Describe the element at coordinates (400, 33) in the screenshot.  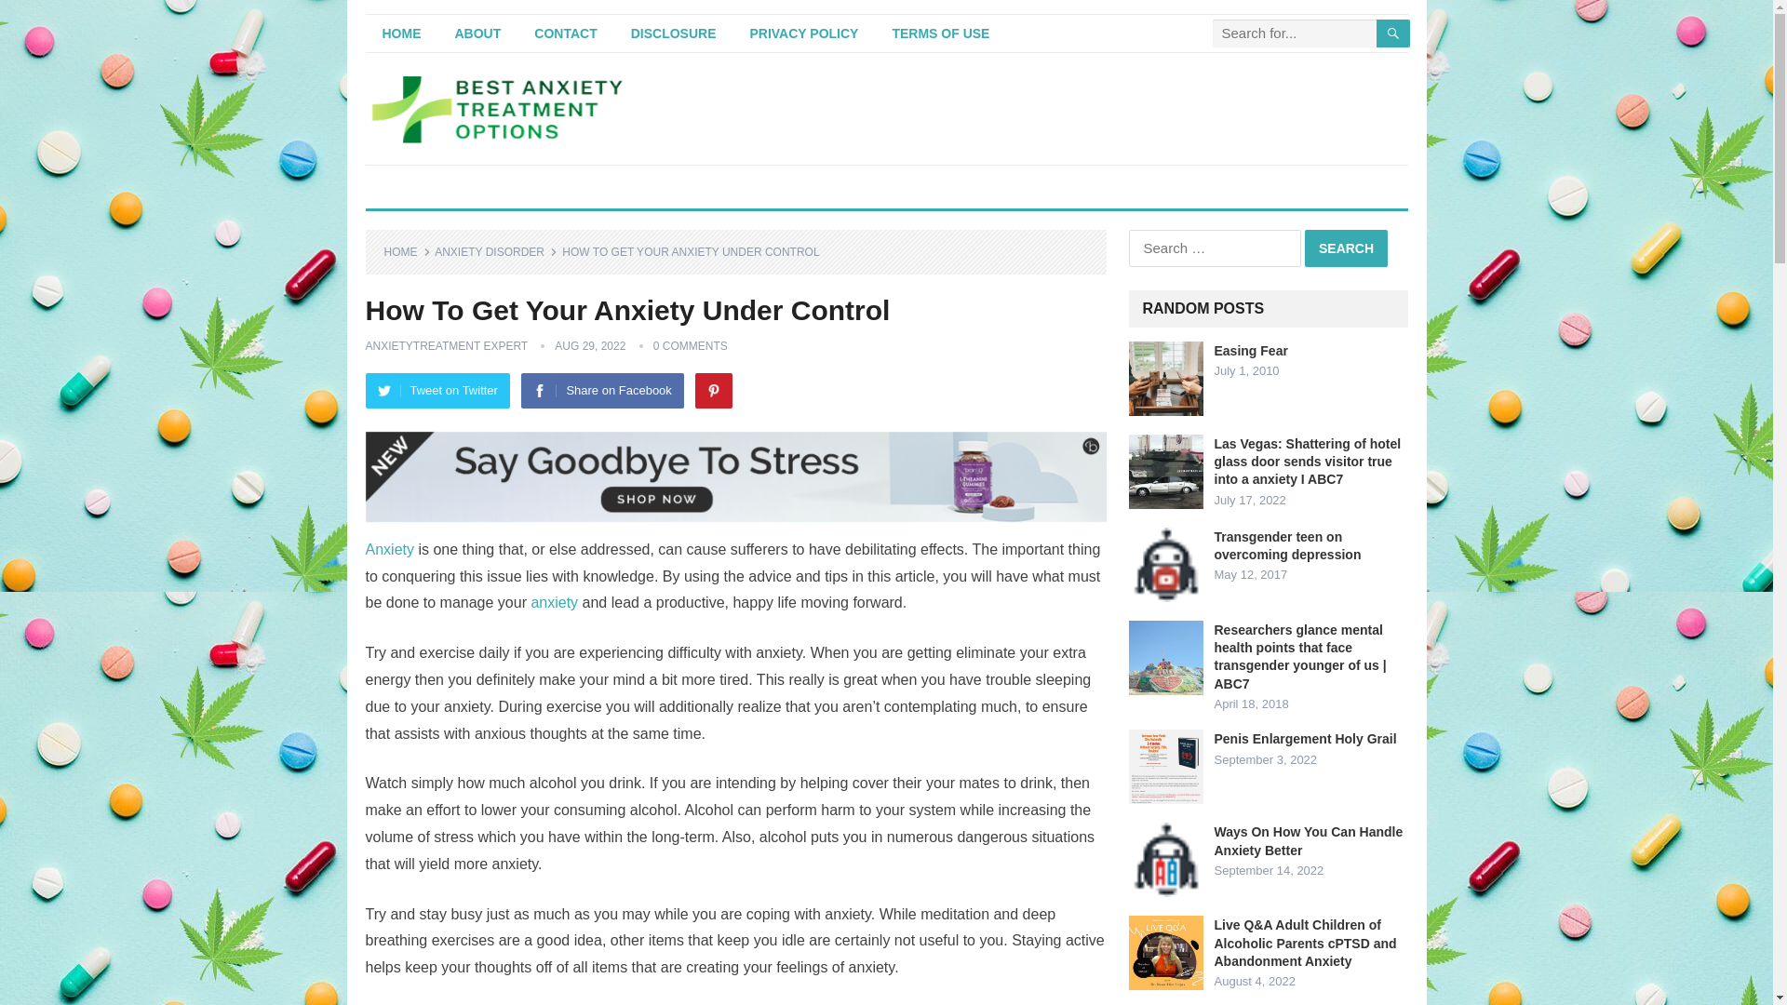
I see `HOME` at that location.